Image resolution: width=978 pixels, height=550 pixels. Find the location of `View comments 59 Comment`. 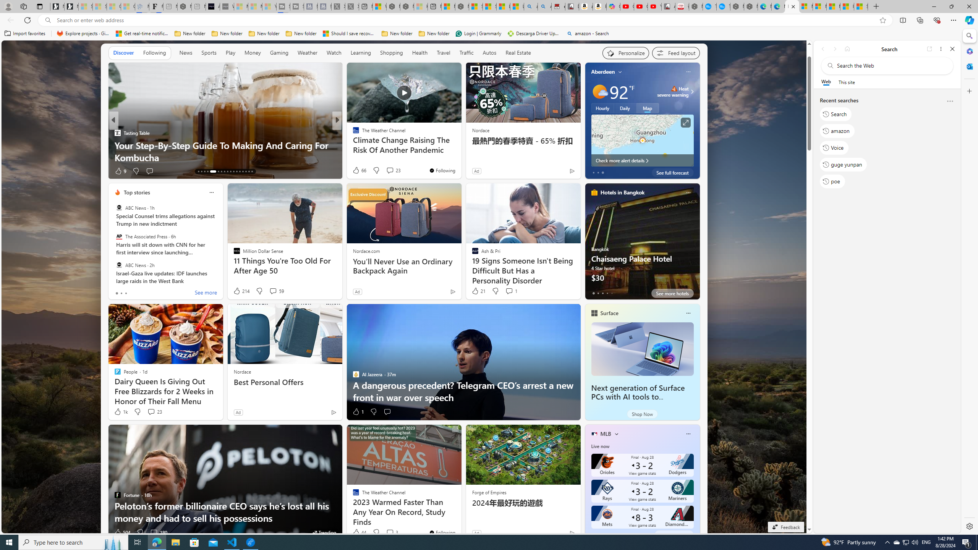

View comments 59 Comment is located at coordinates (276, 291).